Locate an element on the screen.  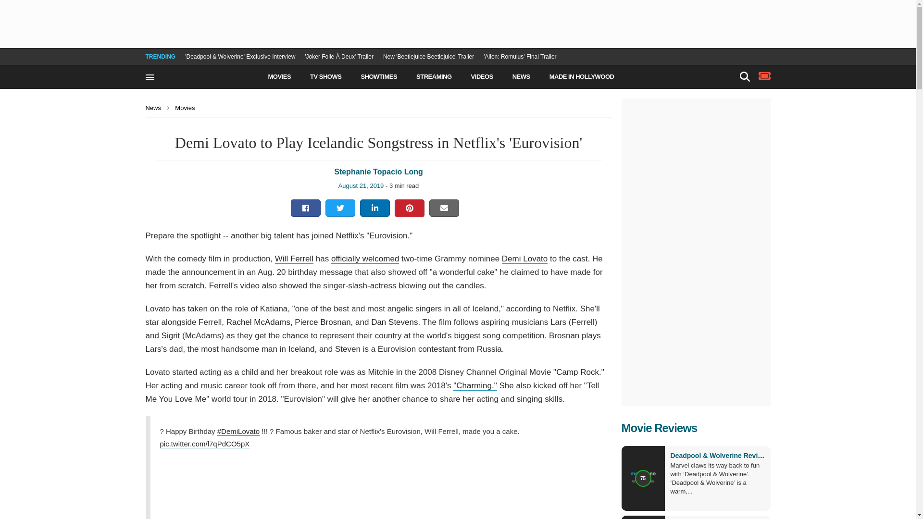
MOVIES is located at coordinates (280, 77).